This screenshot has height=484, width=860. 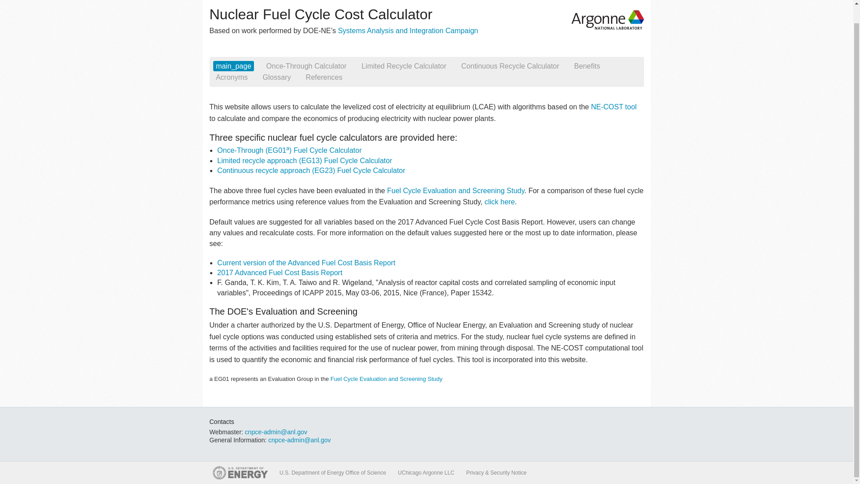 I want to click on U.S. Department of Energy Office of Science, so click(x=333, y=473).